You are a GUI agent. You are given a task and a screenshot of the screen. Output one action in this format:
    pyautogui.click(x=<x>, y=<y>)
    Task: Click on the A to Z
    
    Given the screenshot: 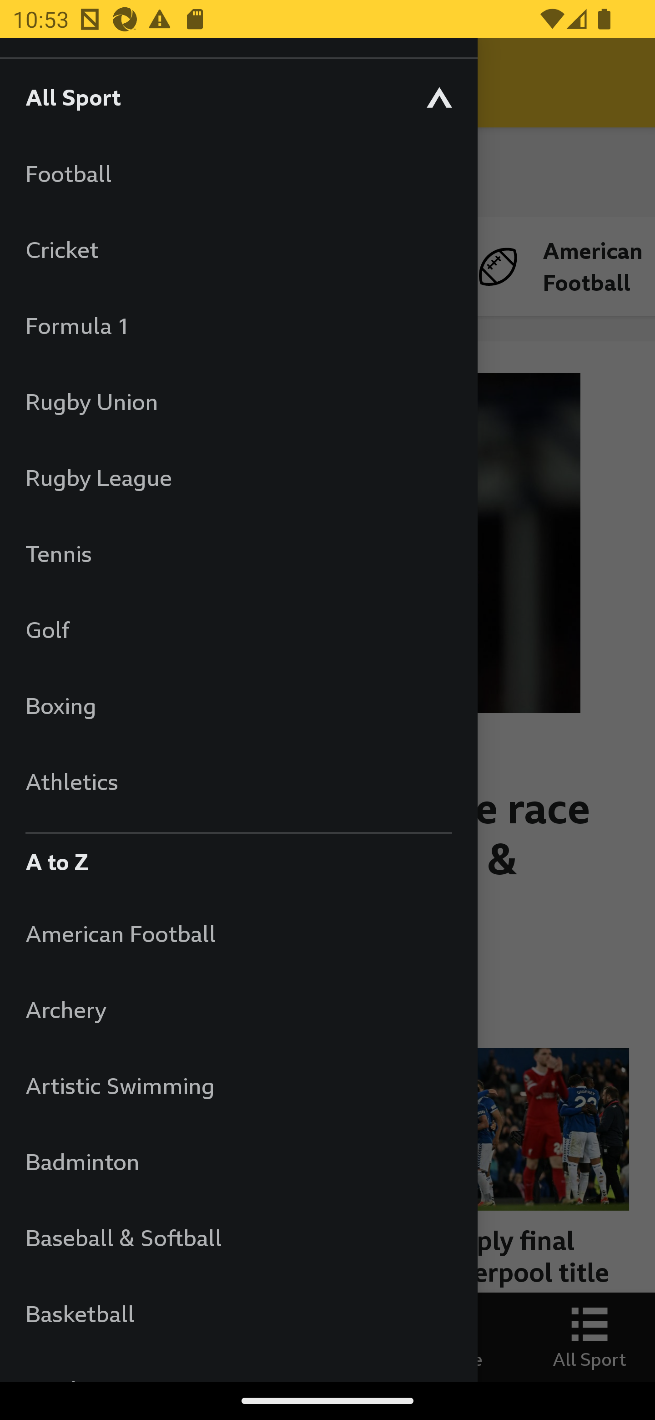 What is the action you would take?
    pyautogui.click(x=238, y=857)
    